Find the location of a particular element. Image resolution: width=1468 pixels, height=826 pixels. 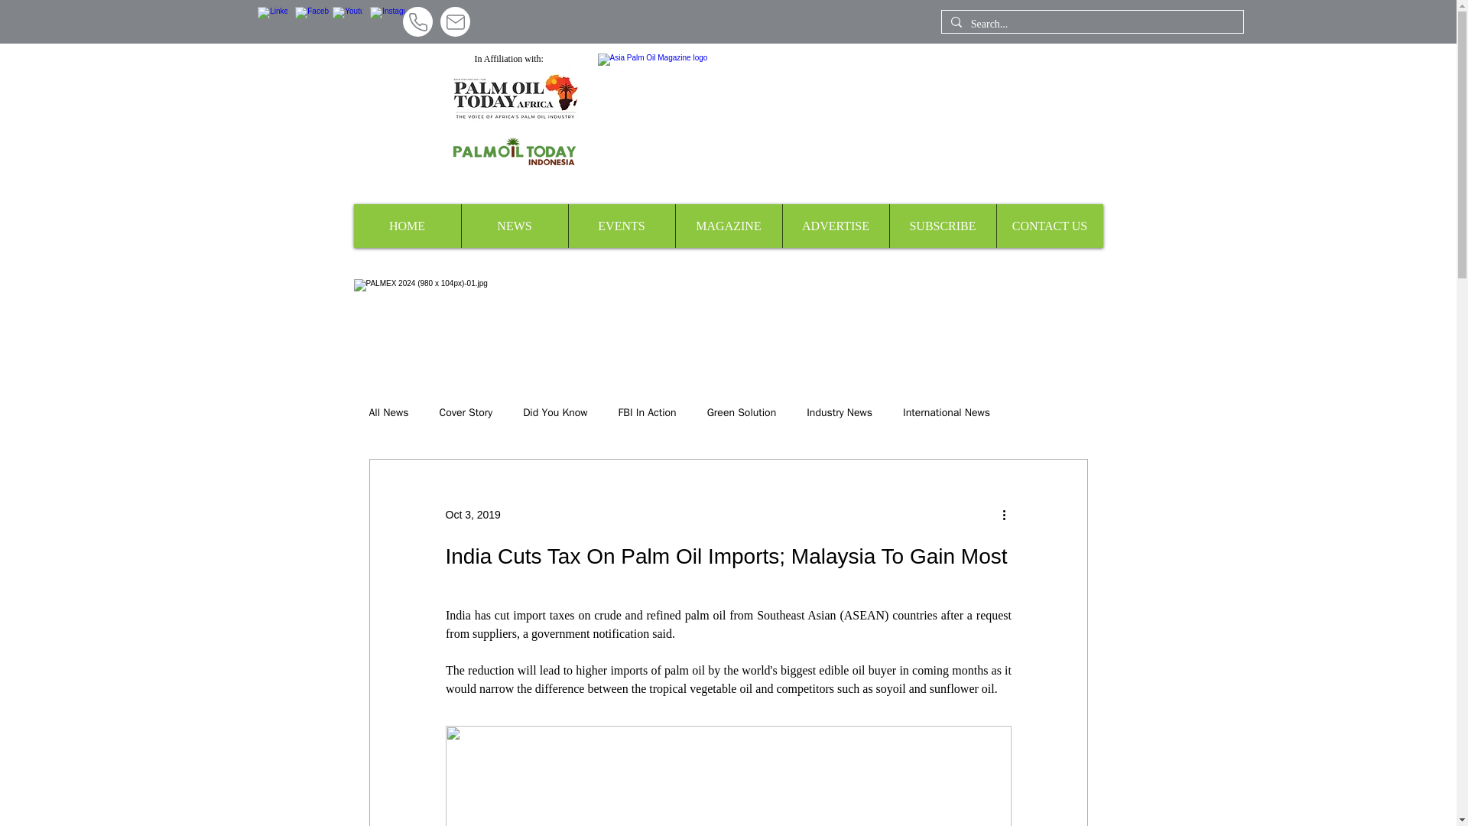

International News is located at coordinates (946, 413).